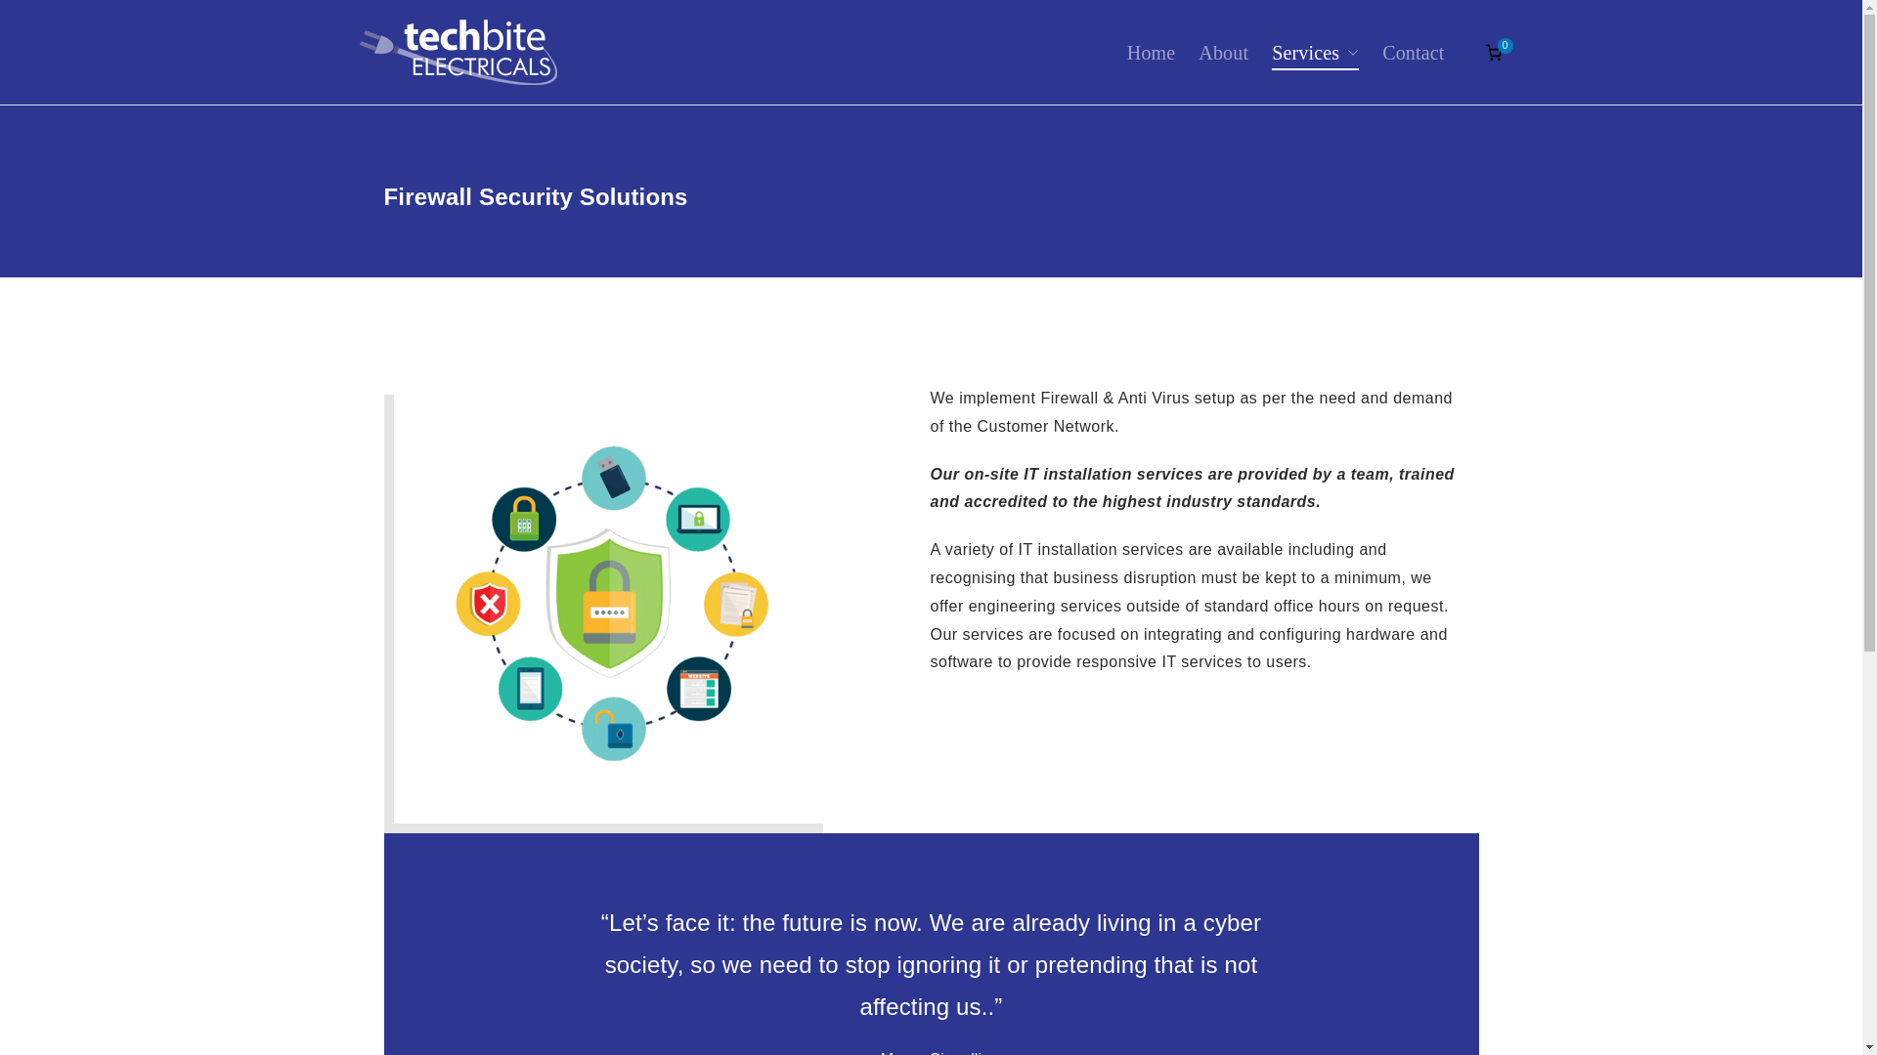 The width and height of the screenshot is (1877, 1055). I want to click on Services, so click(1316, 53).